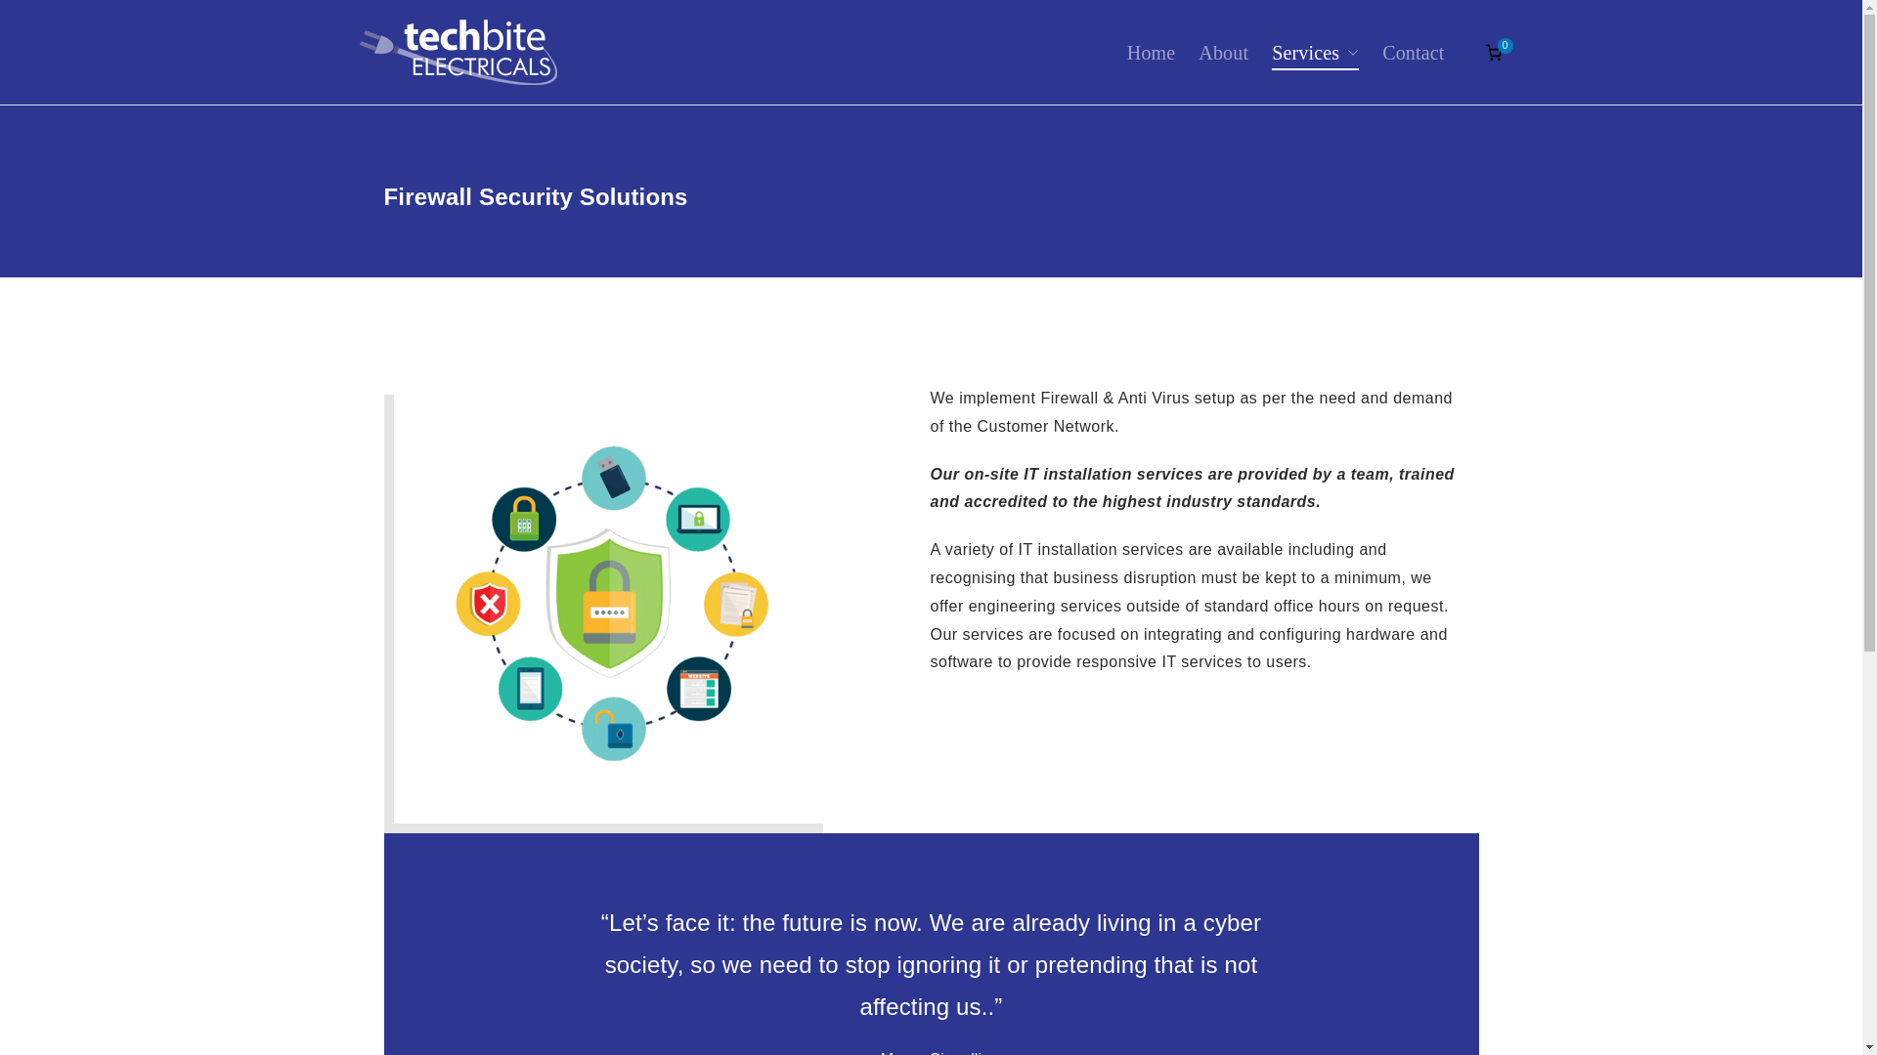 The width and height of the screenshot is (1877, 1055). I want to click on Services, so click(1316, 53).